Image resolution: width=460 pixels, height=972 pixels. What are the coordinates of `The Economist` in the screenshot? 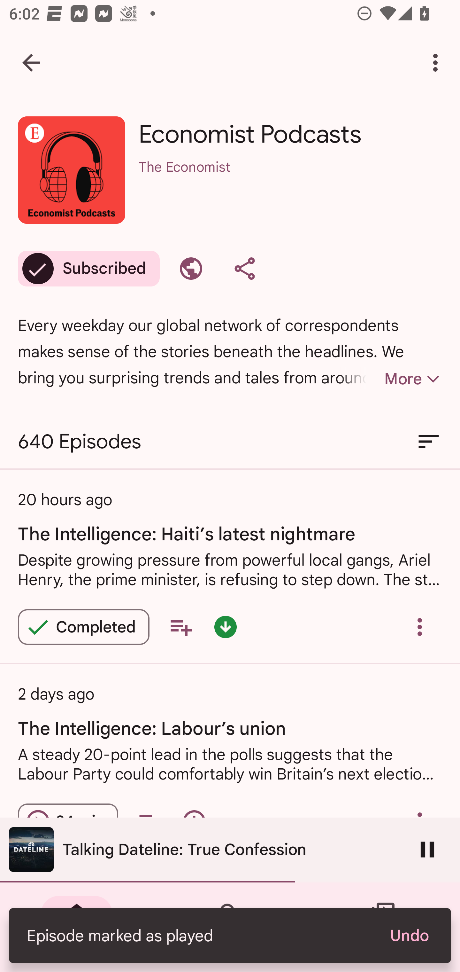 It's located at (290, 183).